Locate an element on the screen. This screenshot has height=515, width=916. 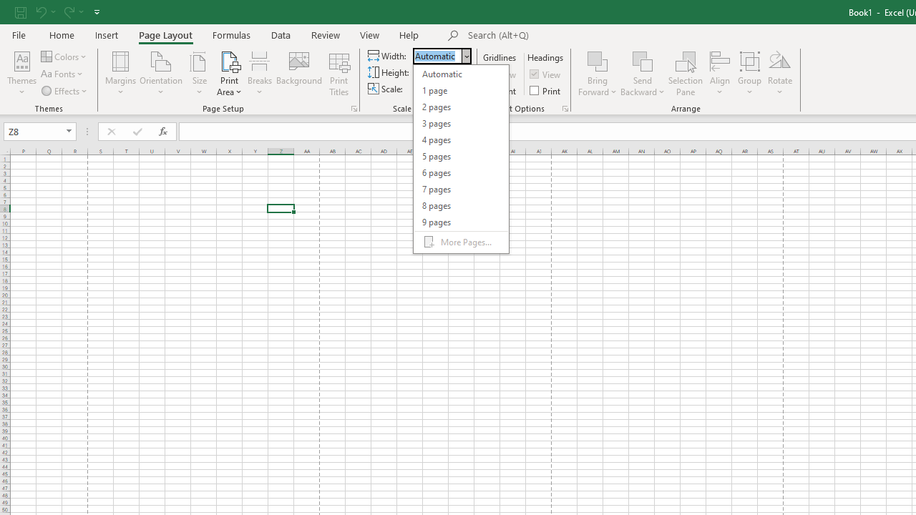
Page Setup is located at coordinates (471, 109).